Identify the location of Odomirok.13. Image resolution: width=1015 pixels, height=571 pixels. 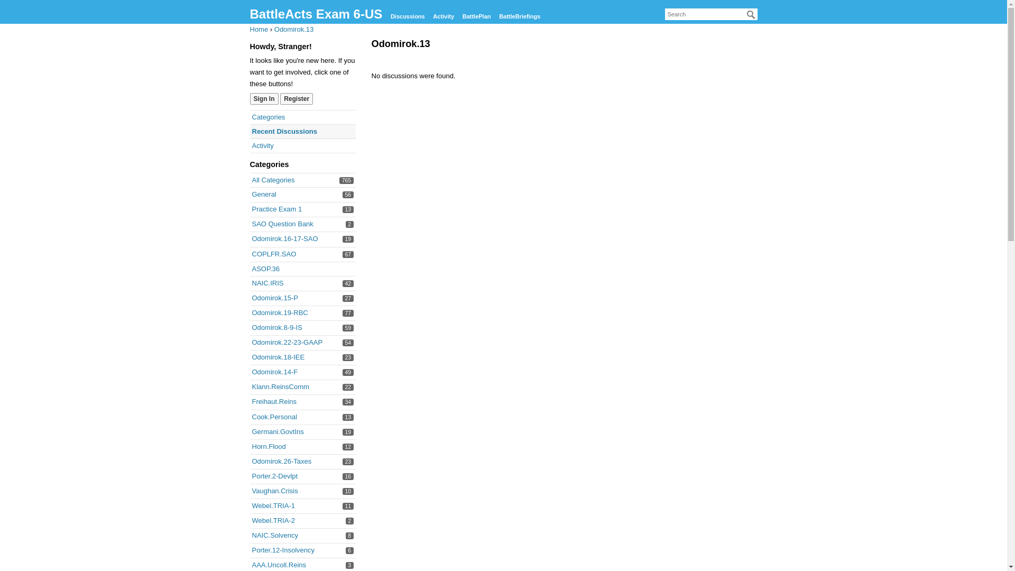
(294, 30).